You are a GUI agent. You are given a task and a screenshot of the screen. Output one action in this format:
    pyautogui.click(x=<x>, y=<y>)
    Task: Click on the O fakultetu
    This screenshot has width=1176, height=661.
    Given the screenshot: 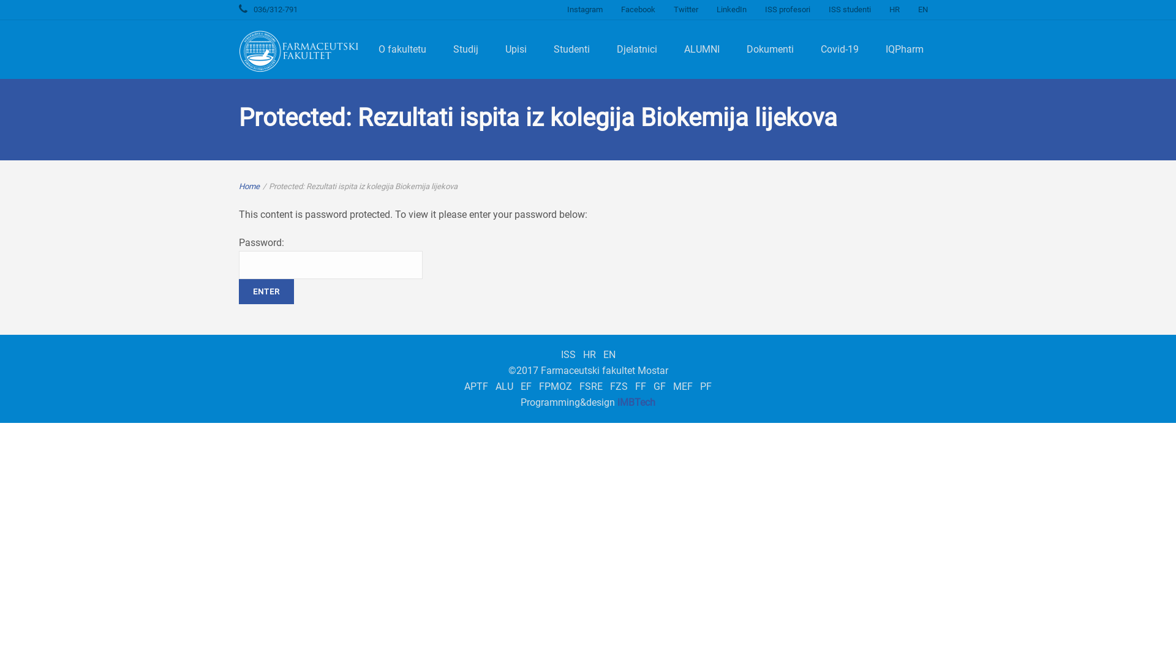 What is the action you would take?
    pyautogui.click(x=402, y=50)
    